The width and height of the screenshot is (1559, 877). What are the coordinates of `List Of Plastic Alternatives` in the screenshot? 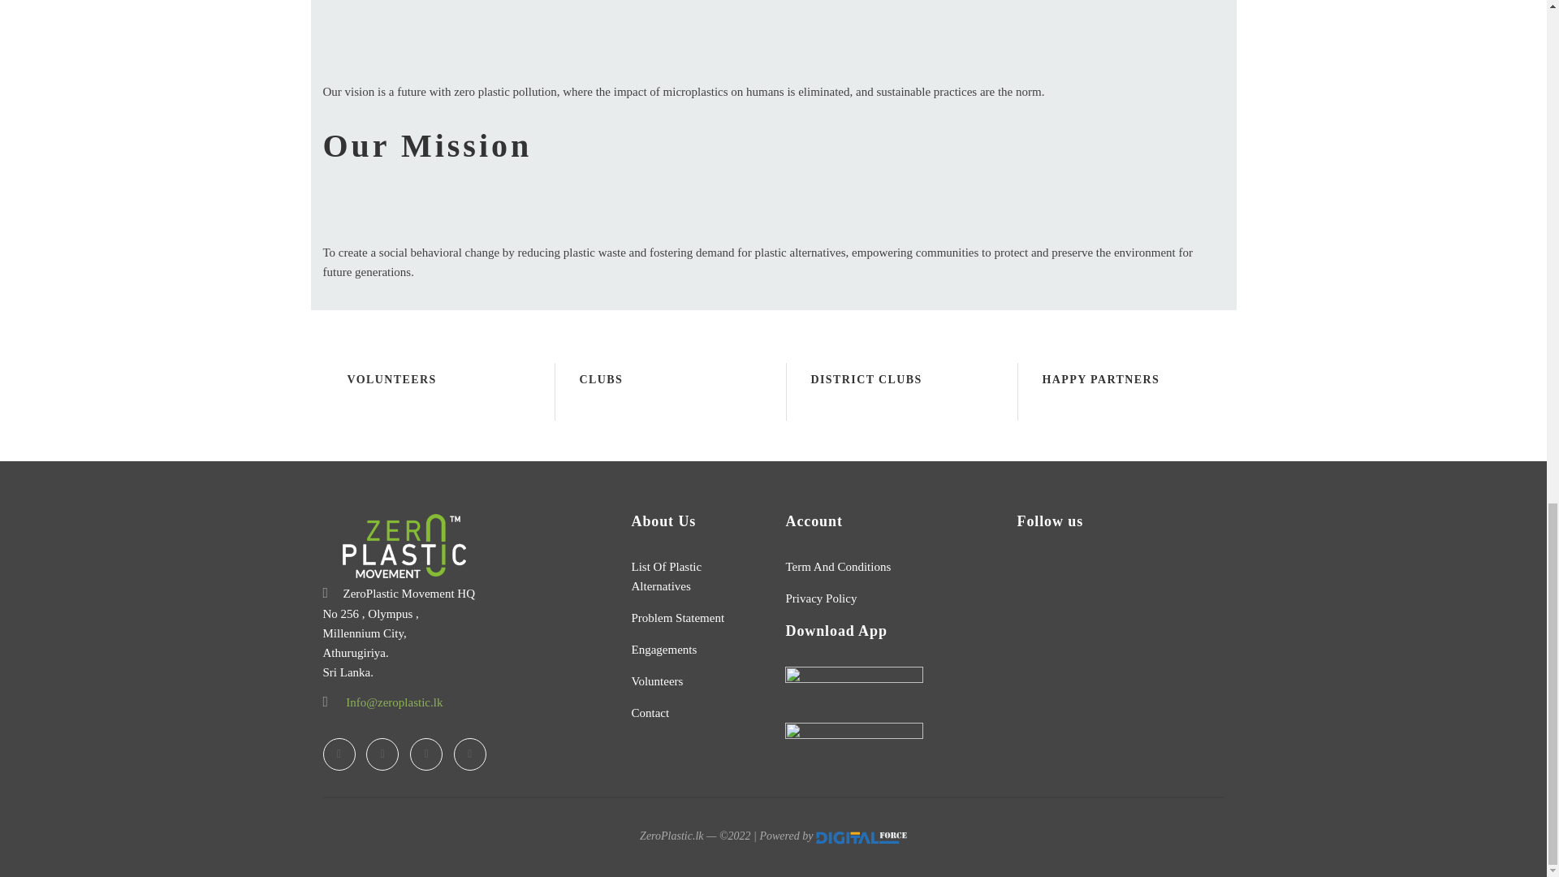 It's located at (666, 576).